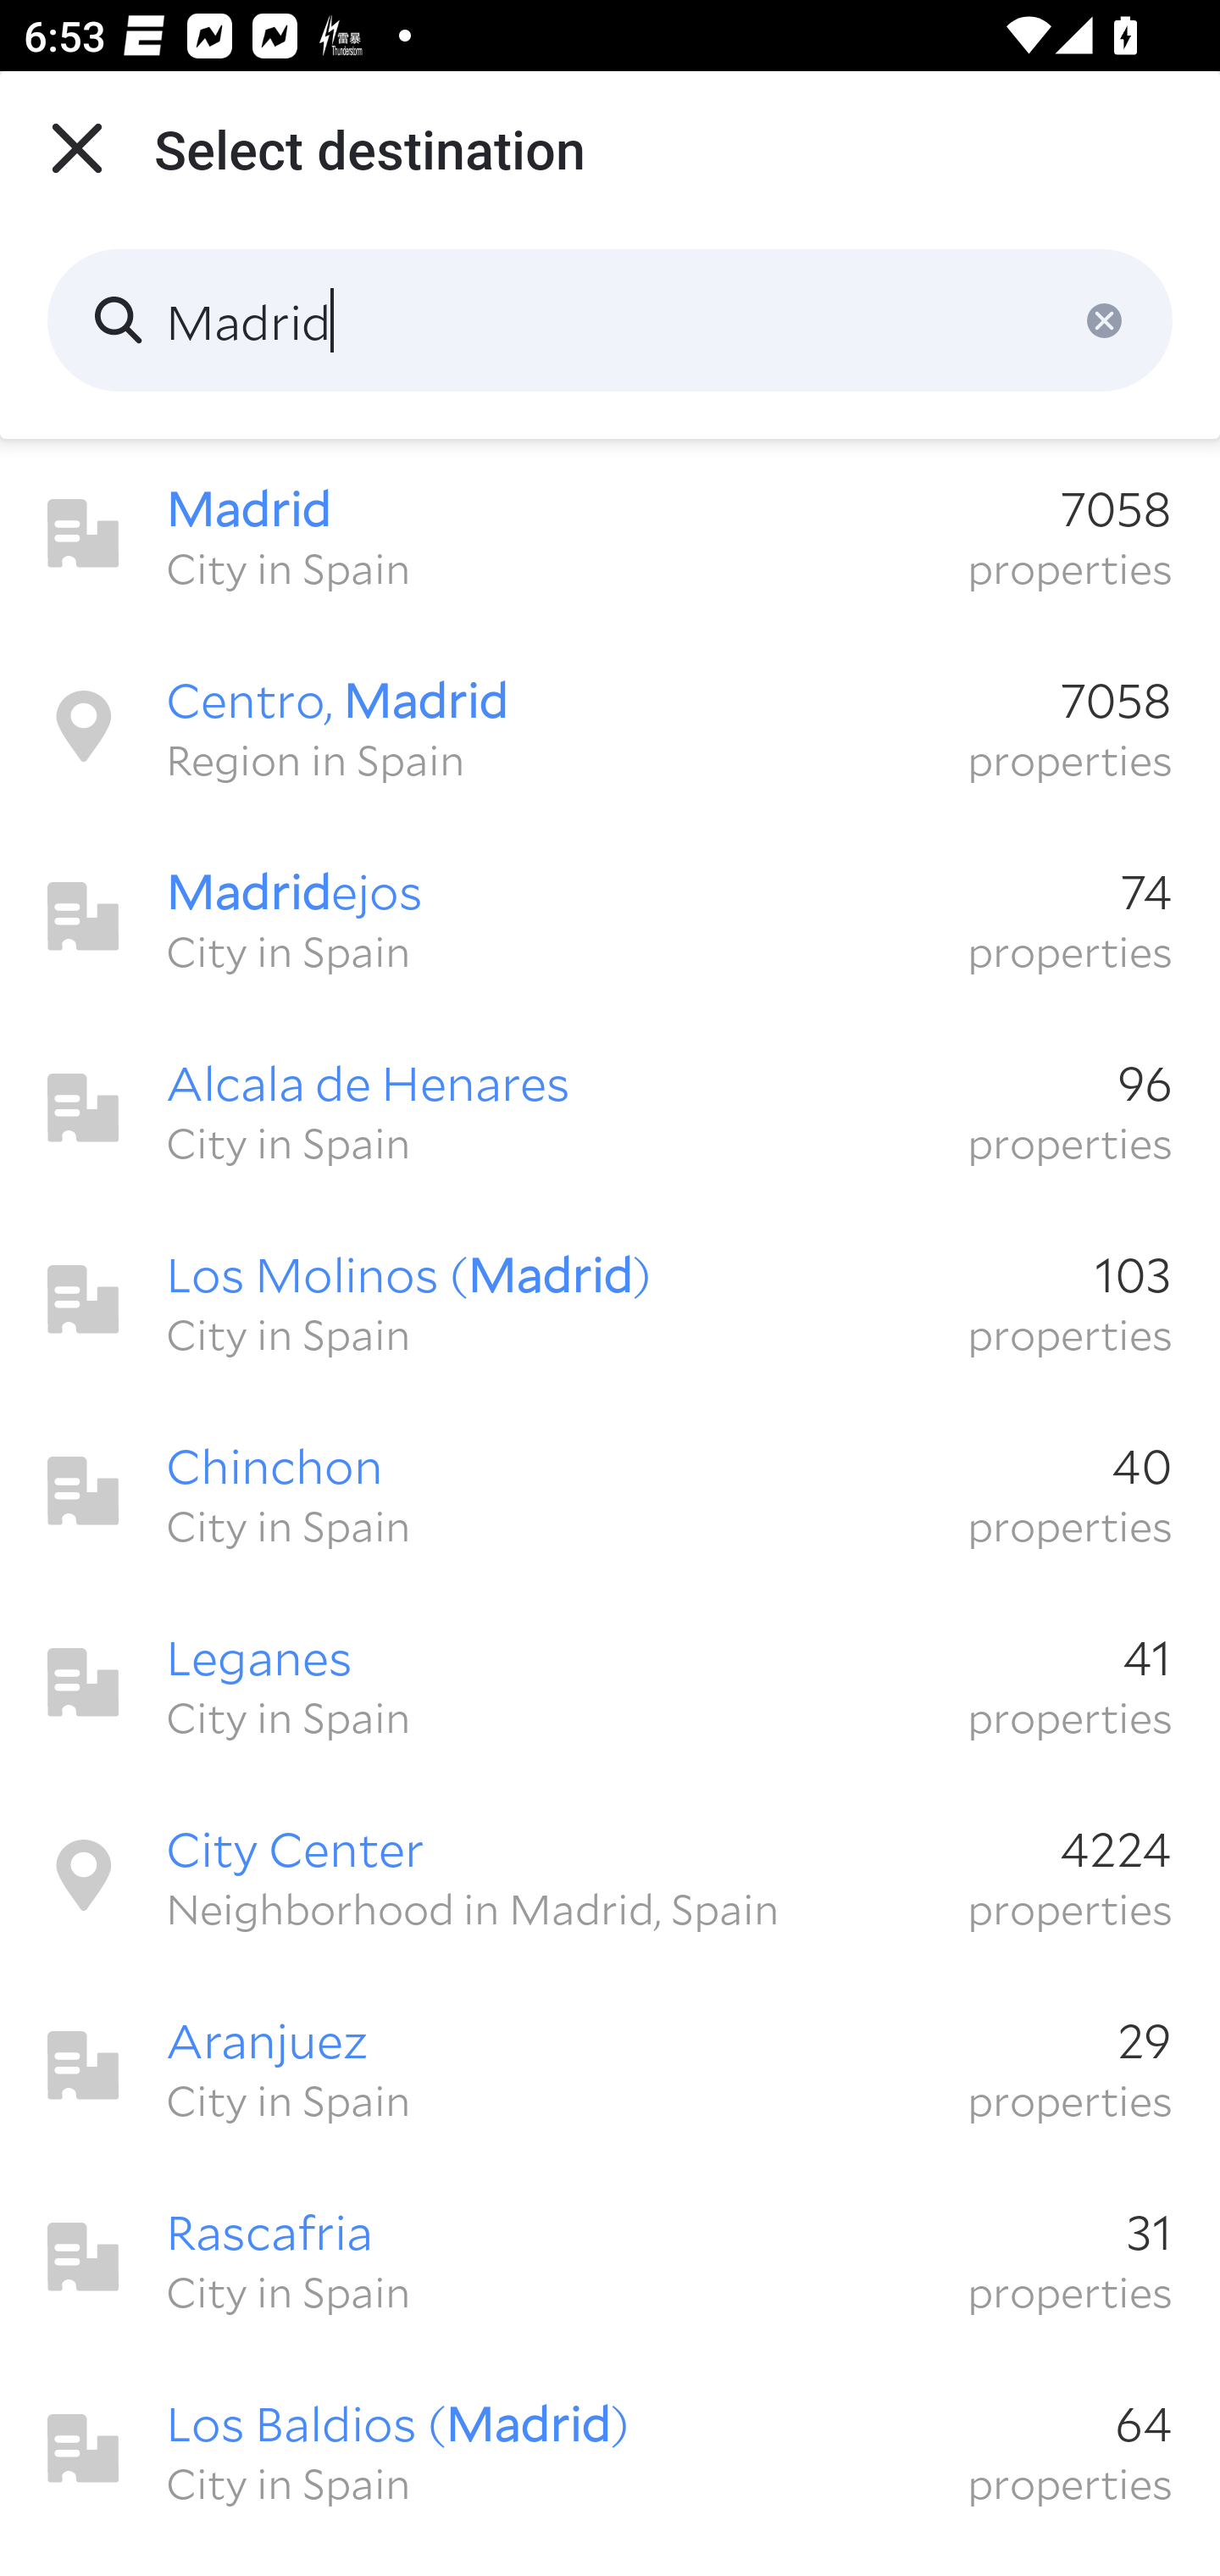  What do you see at coordinates (610, 725) in the screenshot?
I see `Centro, Madrid 7058 Region in Spain properties` at bounding box center [610, 725].